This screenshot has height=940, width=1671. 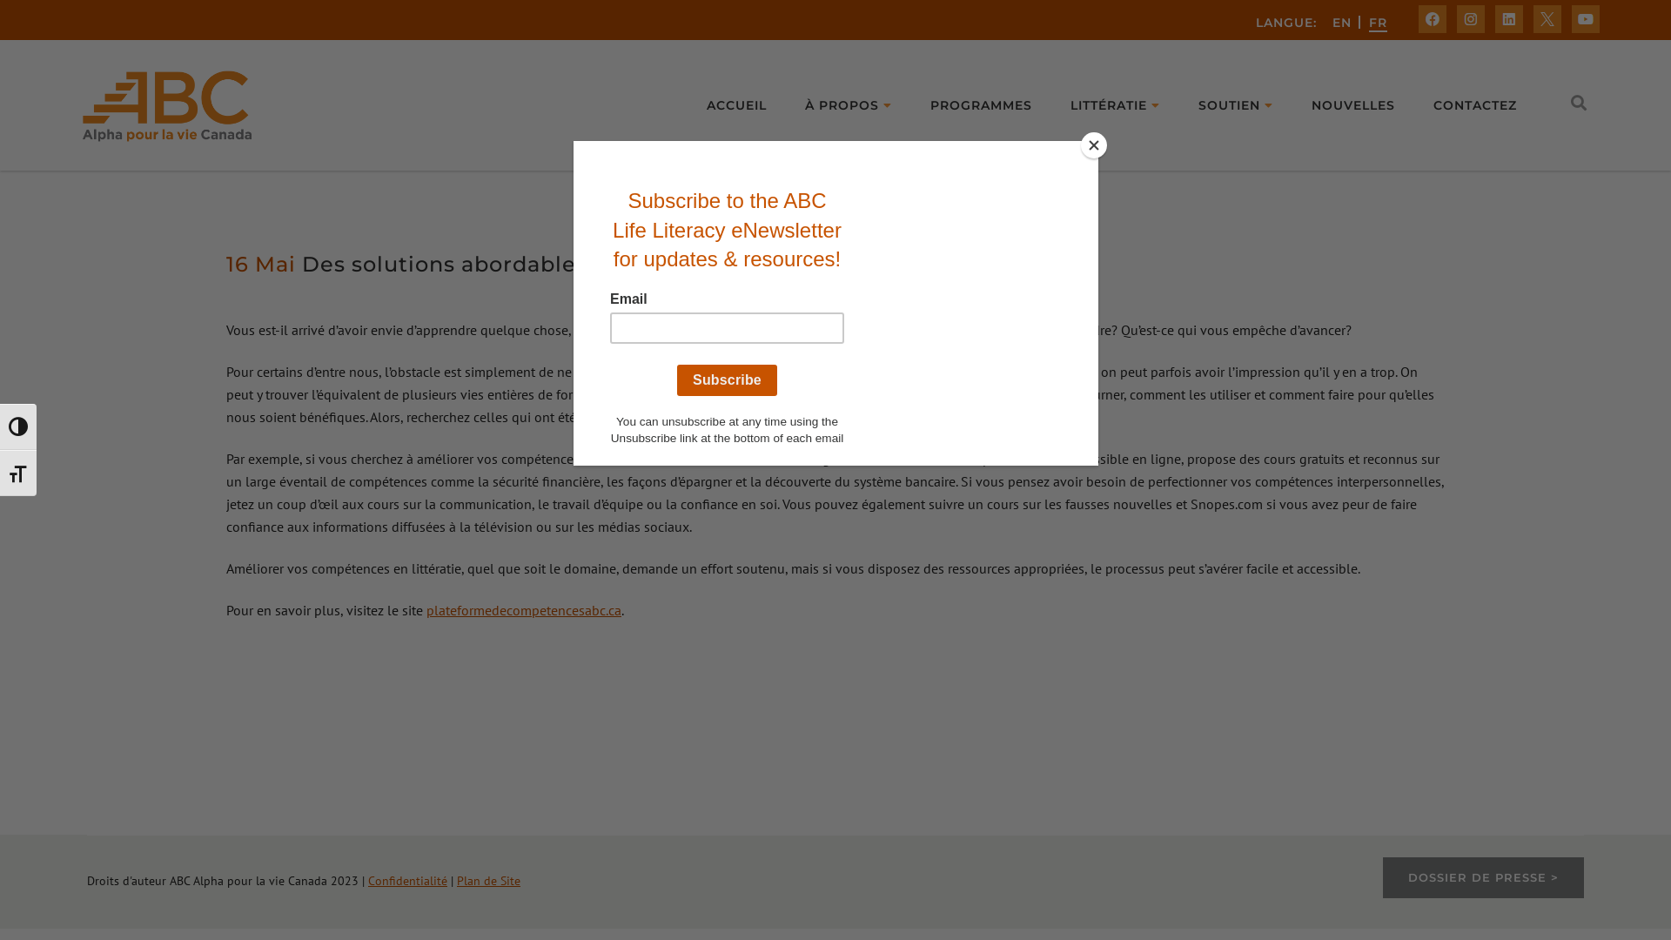 What do you see at coordinates (18, 473) in the screenshot?
I see `Changer la taille de la police` at bounding box center [18, 473].